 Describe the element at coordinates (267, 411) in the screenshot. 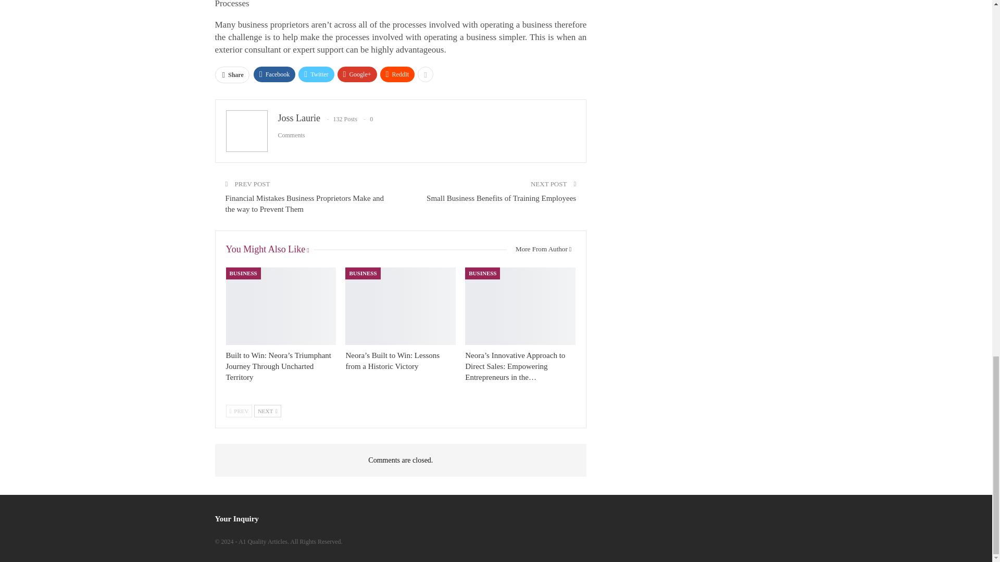

I see `Next` at that location.